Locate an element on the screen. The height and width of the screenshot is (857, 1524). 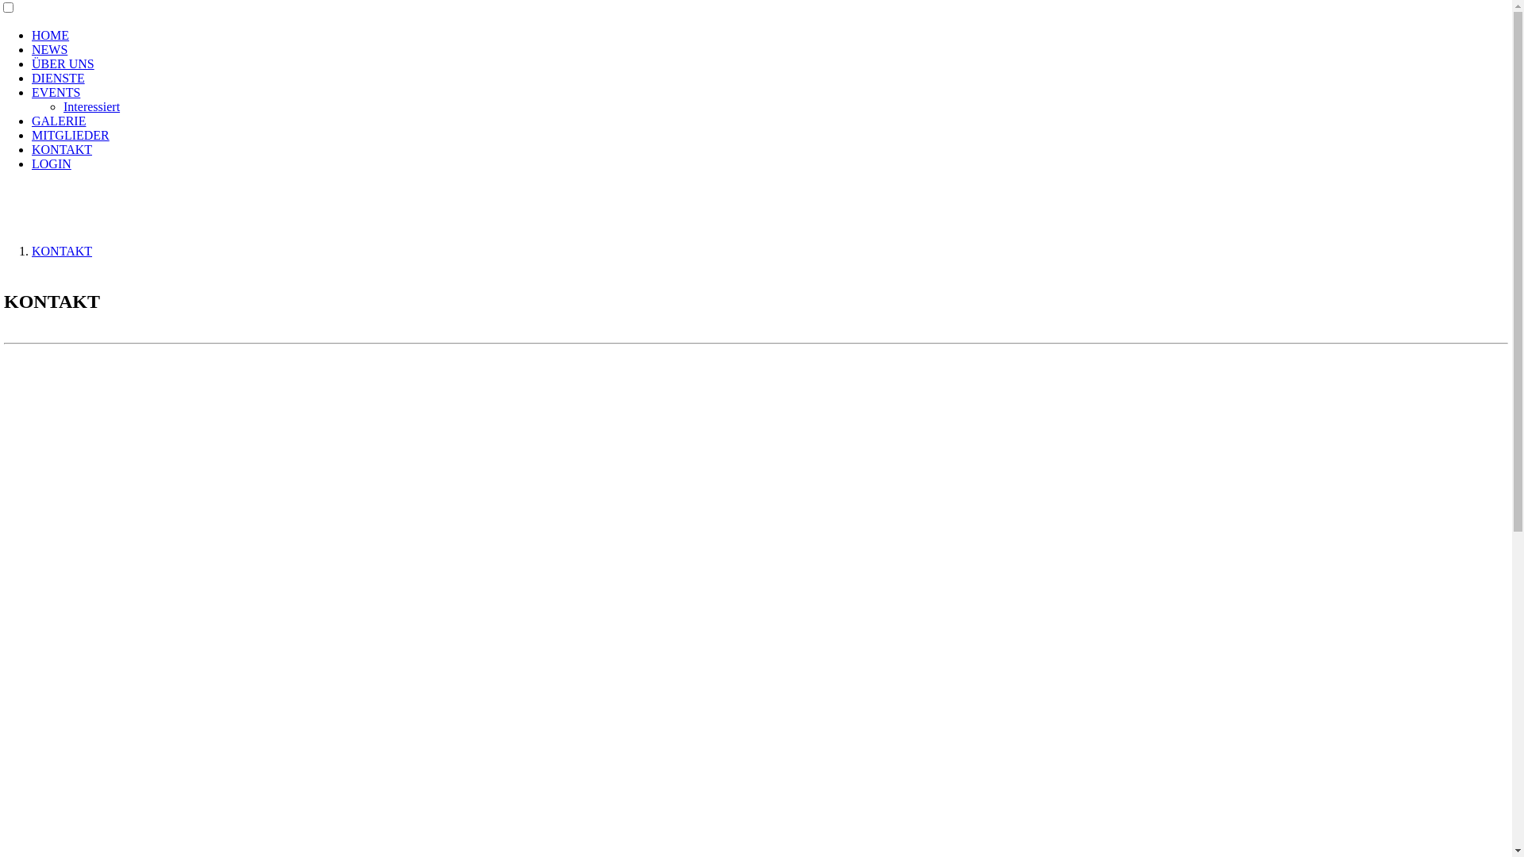
NEWS is located at coordinates (49, 49).